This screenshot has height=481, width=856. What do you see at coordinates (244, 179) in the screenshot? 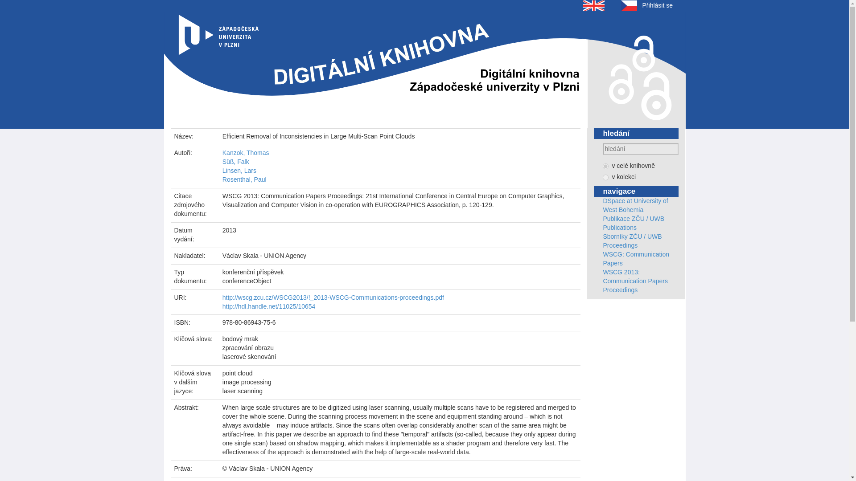
I see `Rosenthal, Paul` at bounding box center [244, 179].